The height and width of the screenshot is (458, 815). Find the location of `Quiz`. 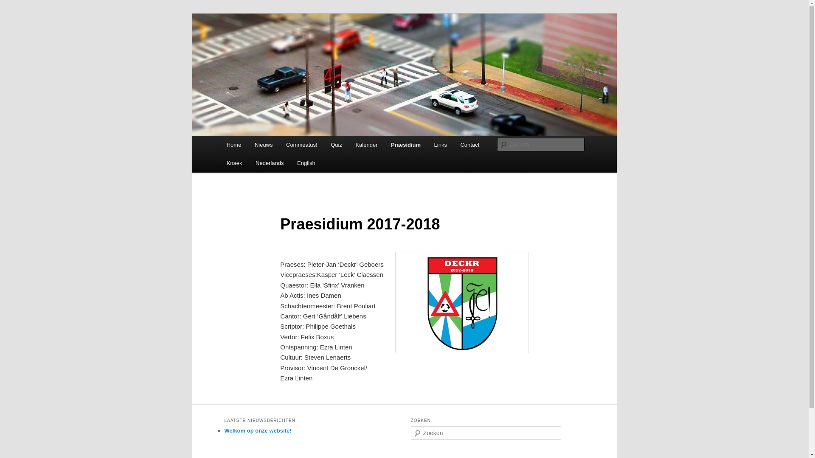

Quiz is located at coordinates (336, 145).